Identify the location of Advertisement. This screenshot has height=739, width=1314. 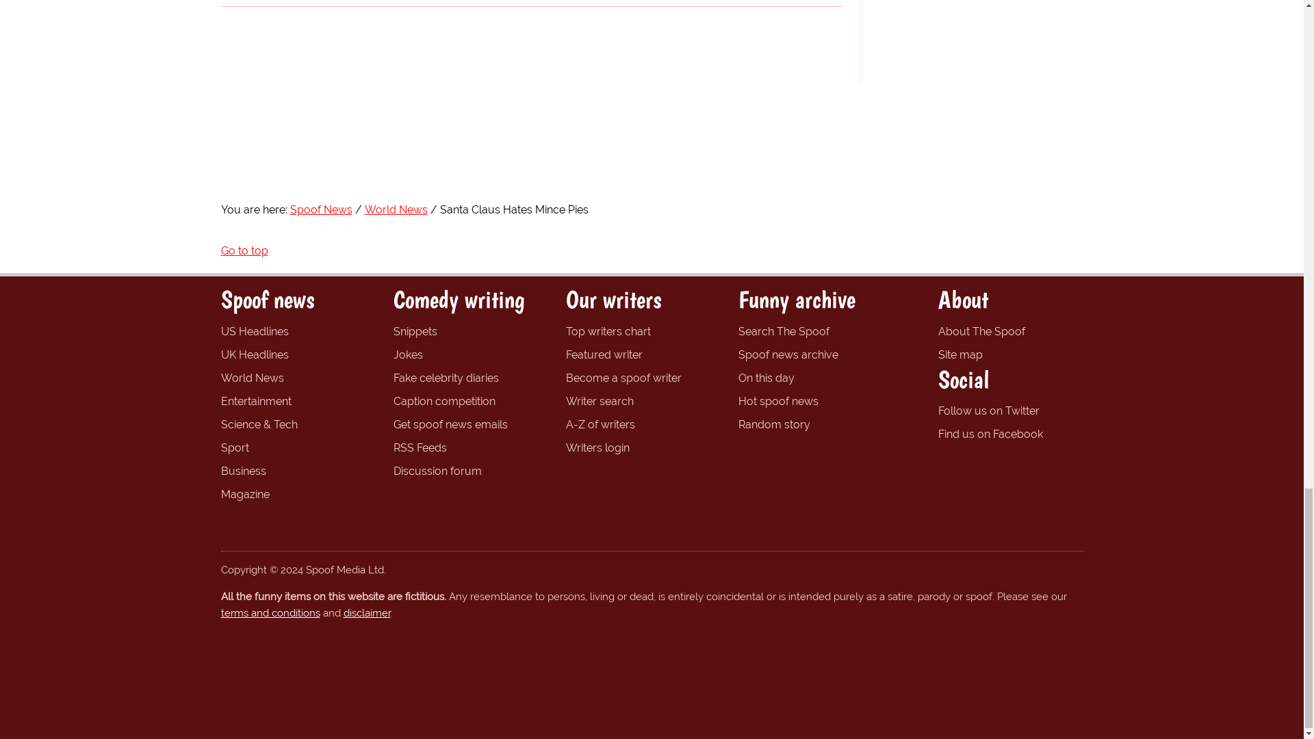
(651, 138).